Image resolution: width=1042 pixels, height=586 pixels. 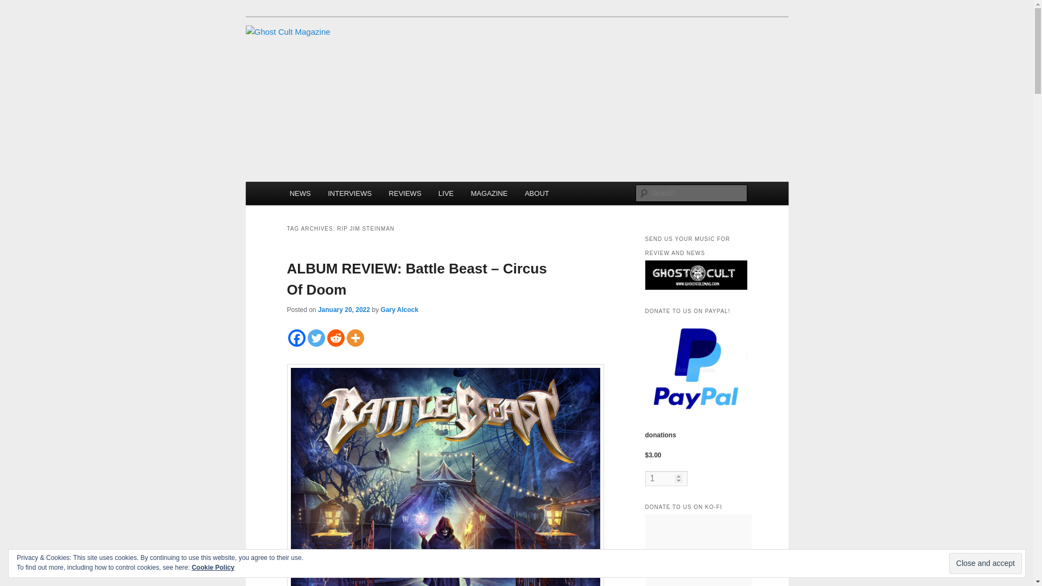 I want to click on 5:57 am, so click(x=344, y=309).